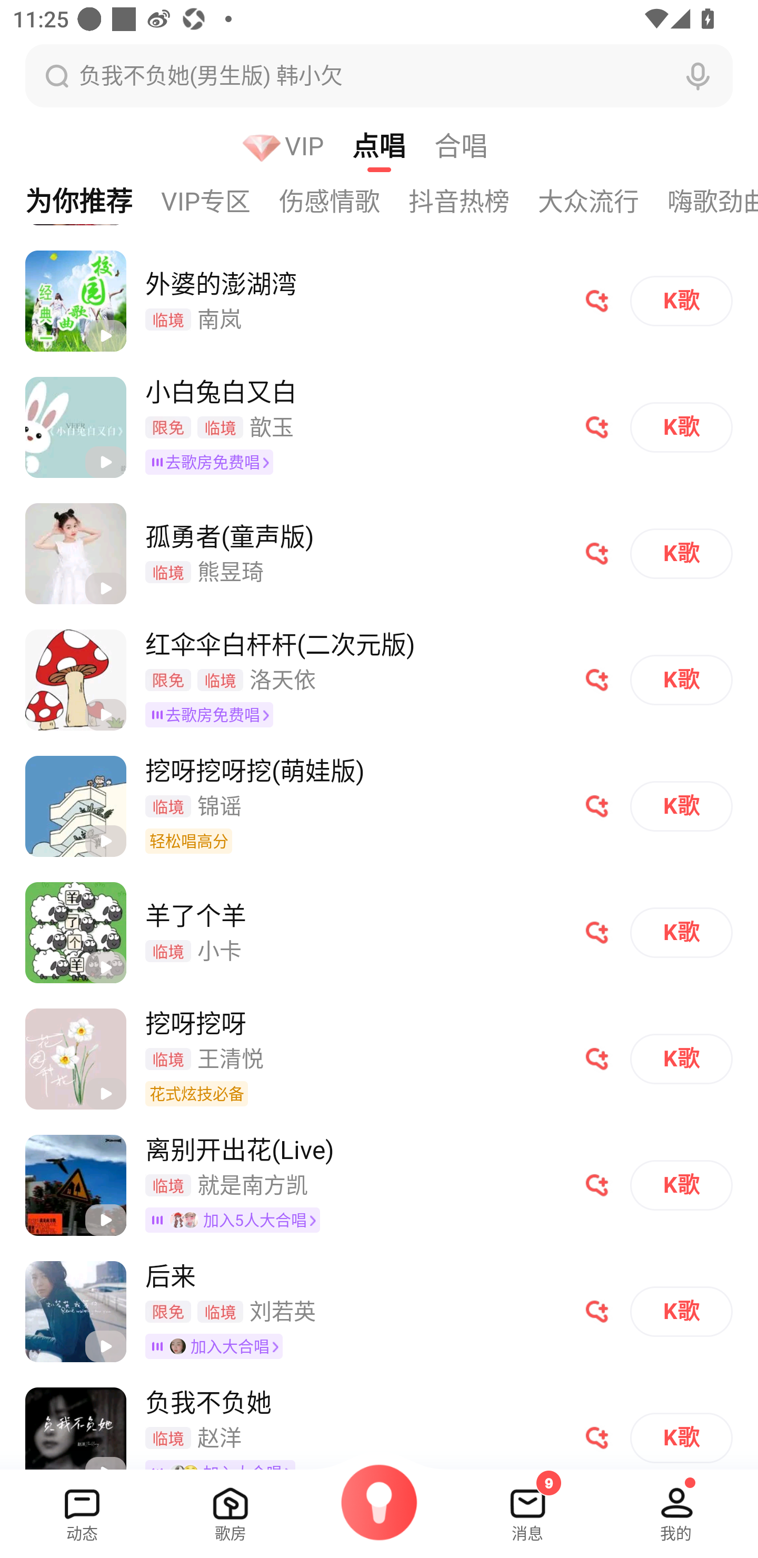 This screenshot has height=1558, width=758. Describe the element at coordinates (597, 1438) in the screenshot. I see `点击添加至未唱 按钮` at that location.